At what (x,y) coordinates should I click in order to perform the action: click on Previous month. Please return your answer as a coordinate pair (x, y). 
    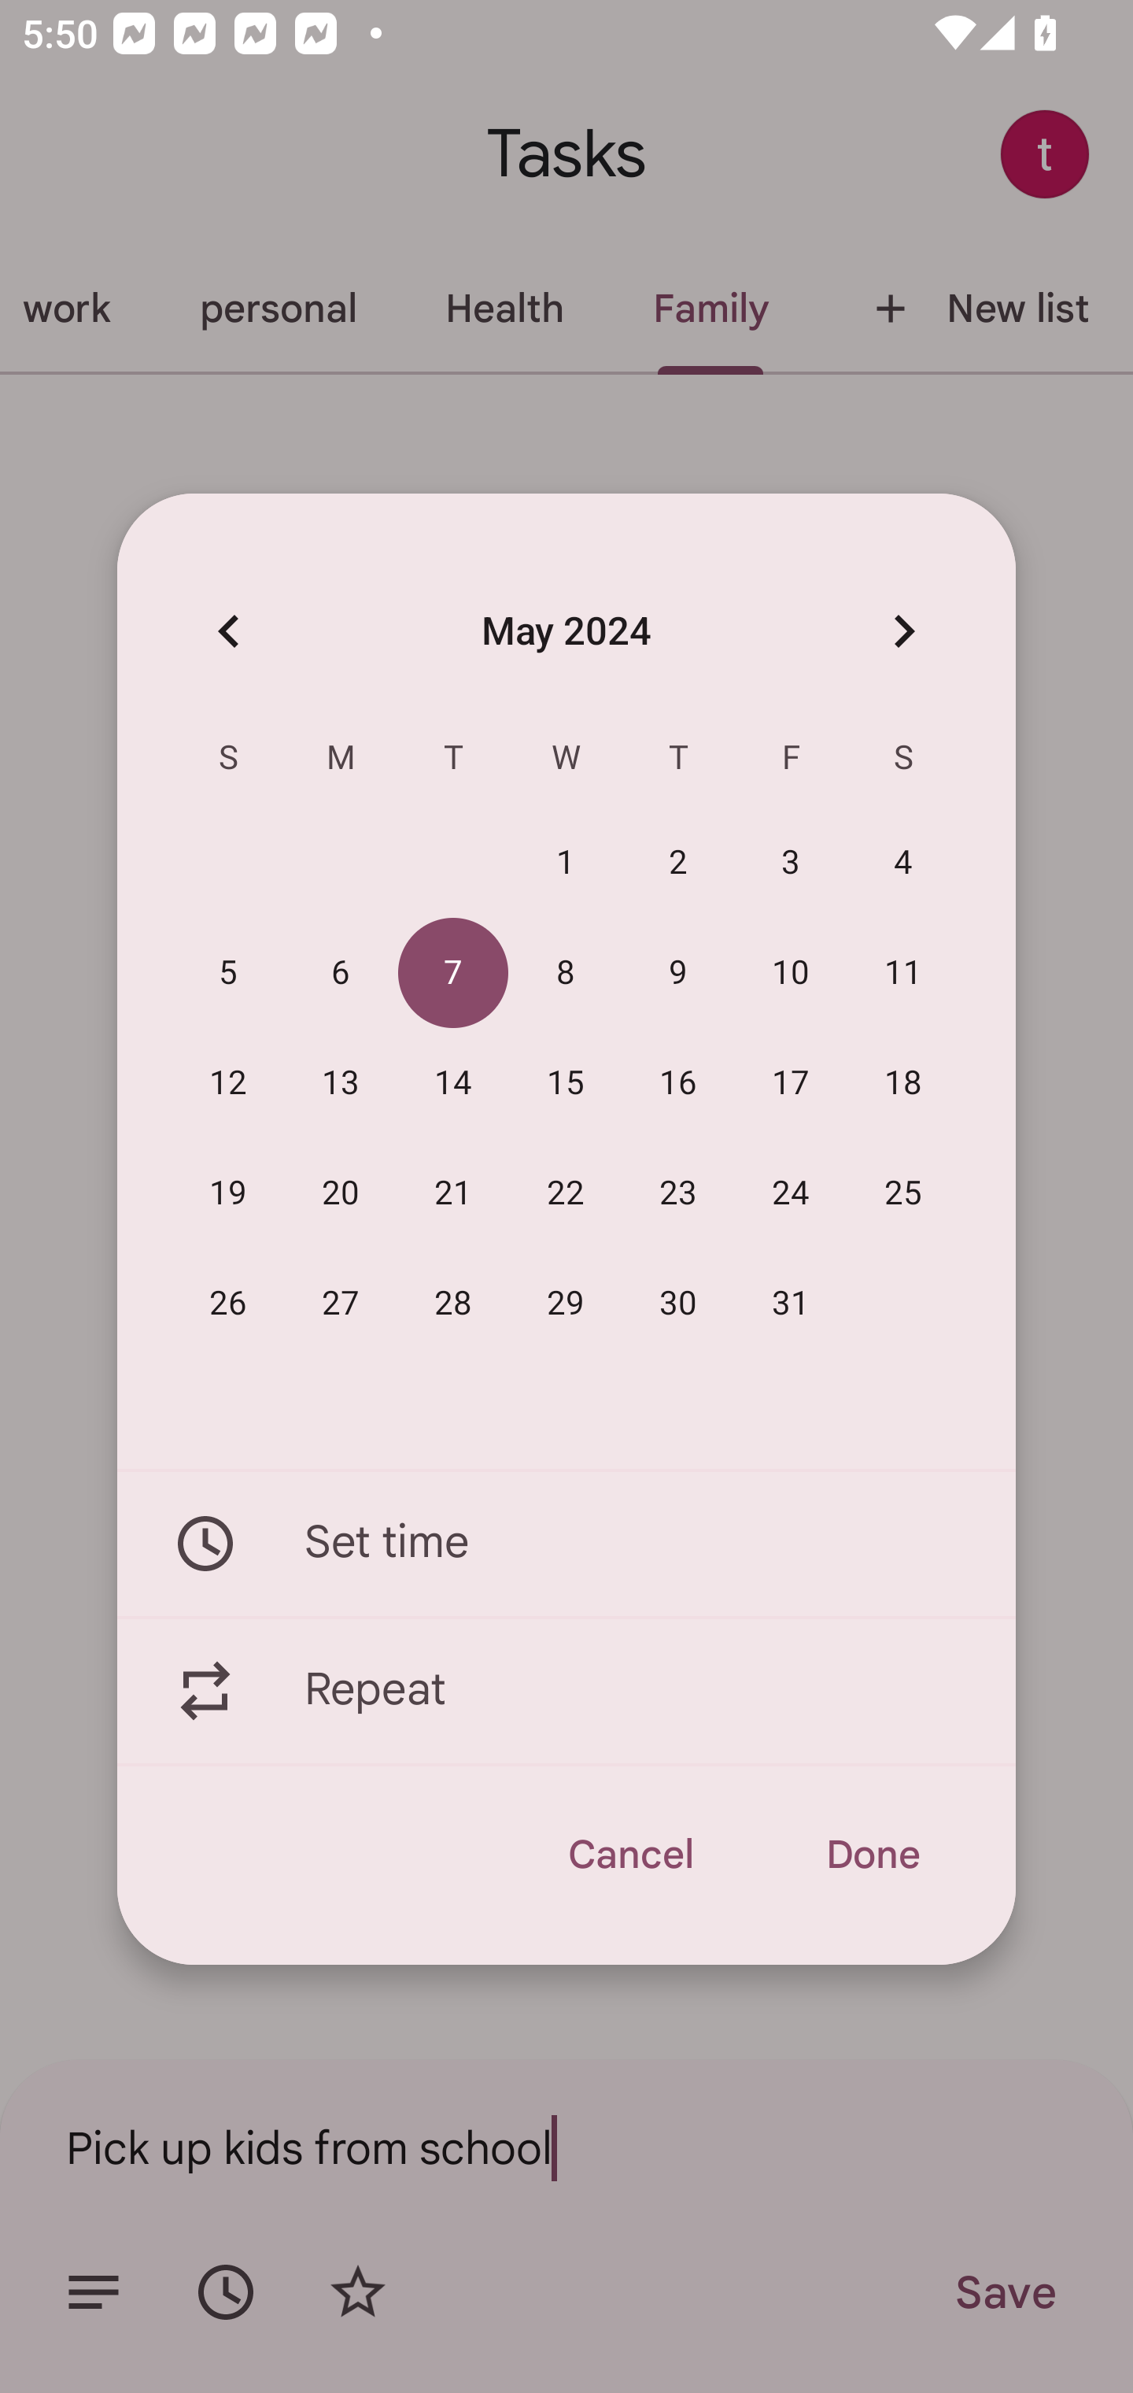
    Looking at the image, I should click on (228, 630).